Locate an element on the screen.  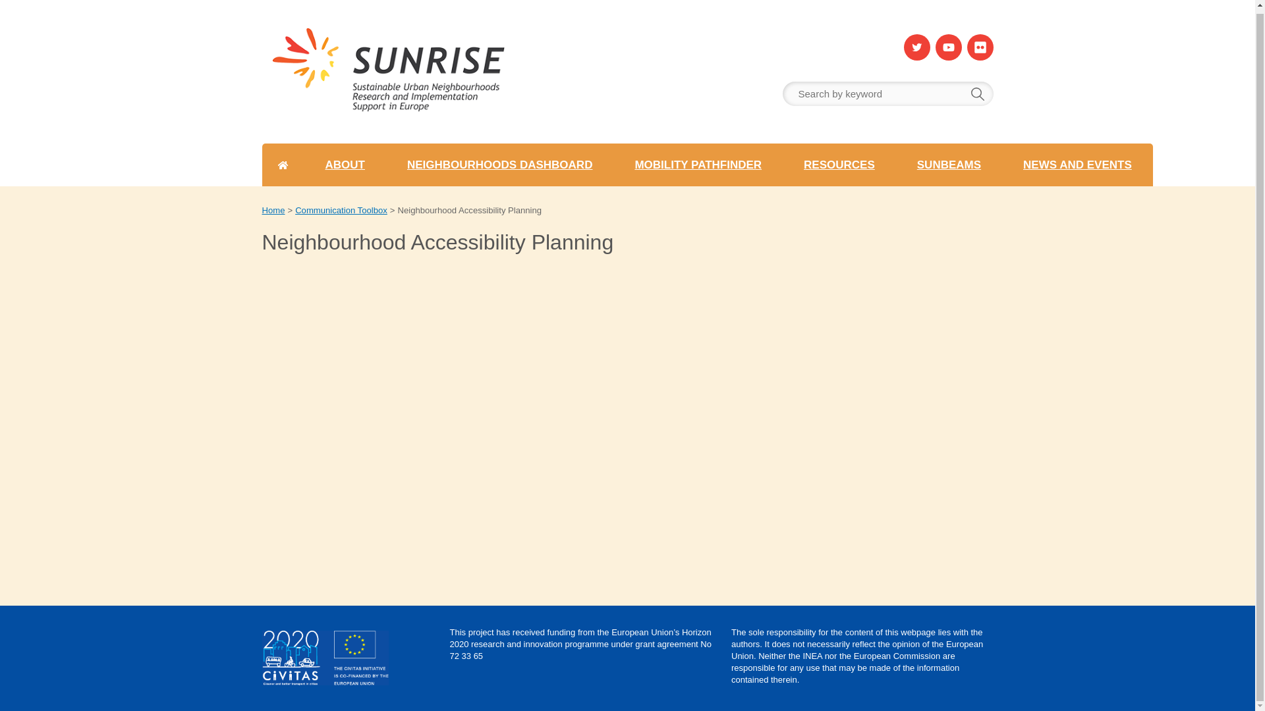
Search for: is located at coordinates (888, 93).